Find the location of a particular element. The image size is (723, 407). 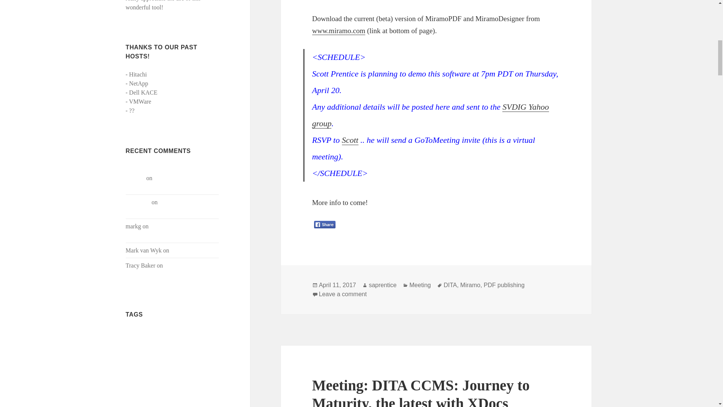

FMx-Auto is located at coordinates (161, 399).